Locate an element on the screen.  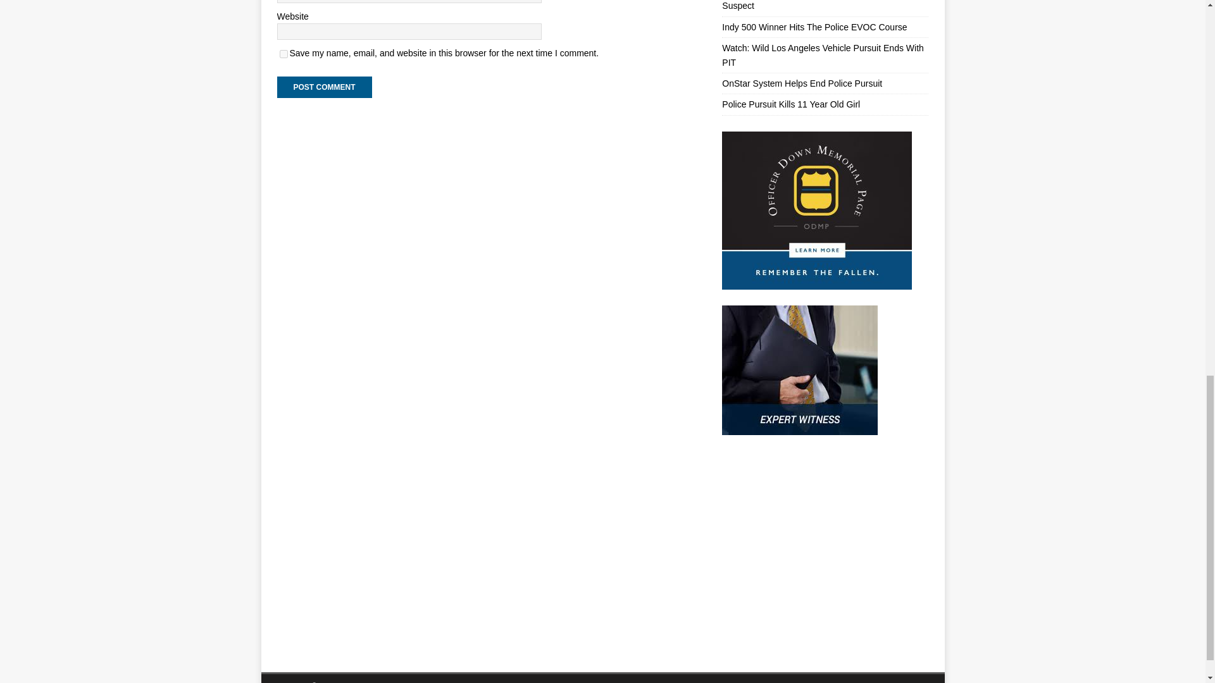
Watch: Police Officer Fired After Patrol Car Hits Suspect is located at coordinates (814, 5).